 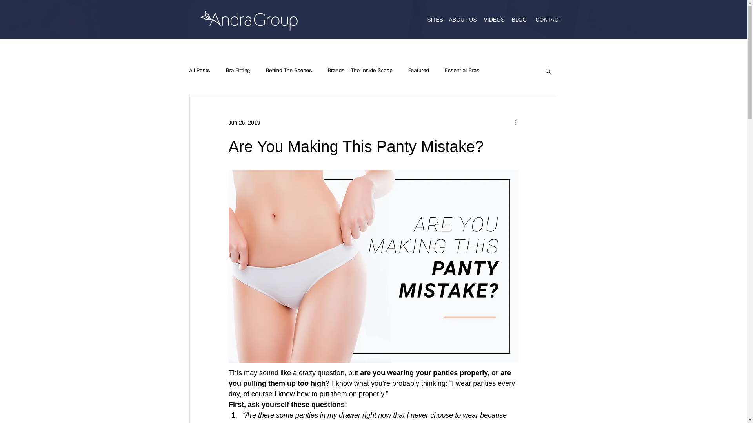 I want to click on SITES, so click(x=433, y=20).